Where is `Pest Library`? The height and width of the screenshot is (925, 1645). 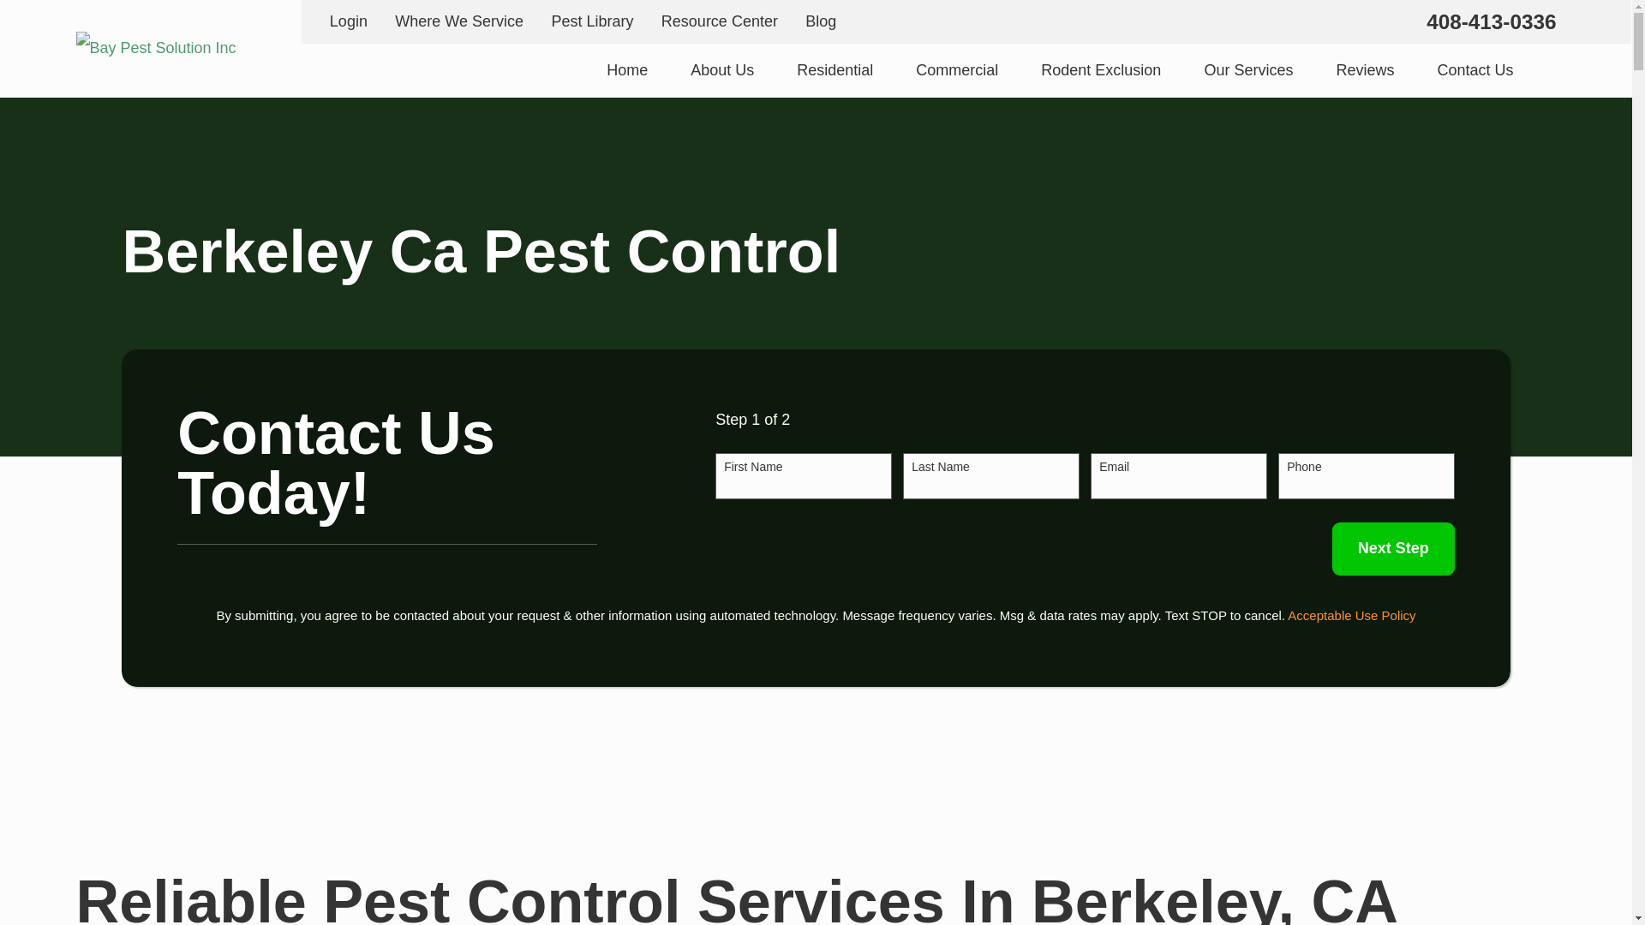 Pest Library is located at coordinates (592, 21).